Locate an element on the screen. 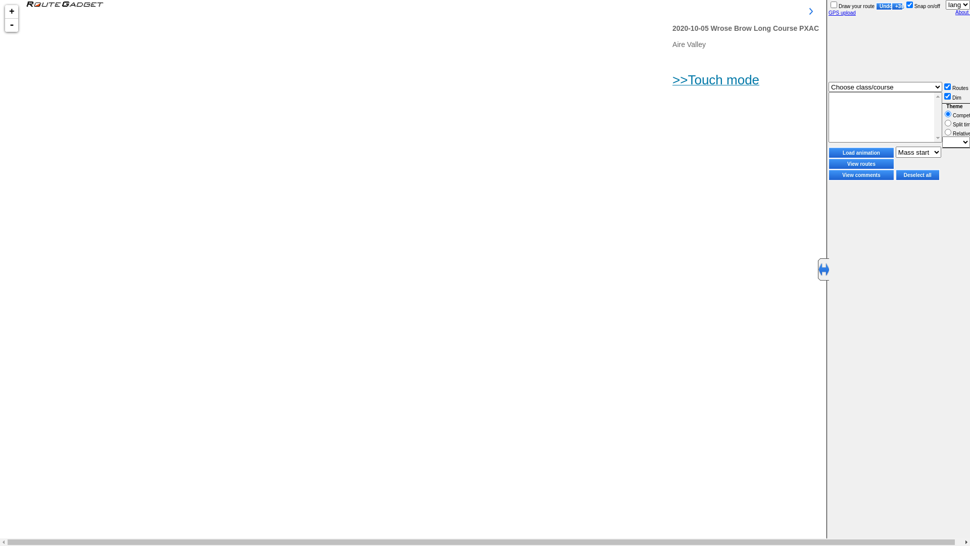 The image size is (970, 546). Deselect all is located at coordinates (917, 175).